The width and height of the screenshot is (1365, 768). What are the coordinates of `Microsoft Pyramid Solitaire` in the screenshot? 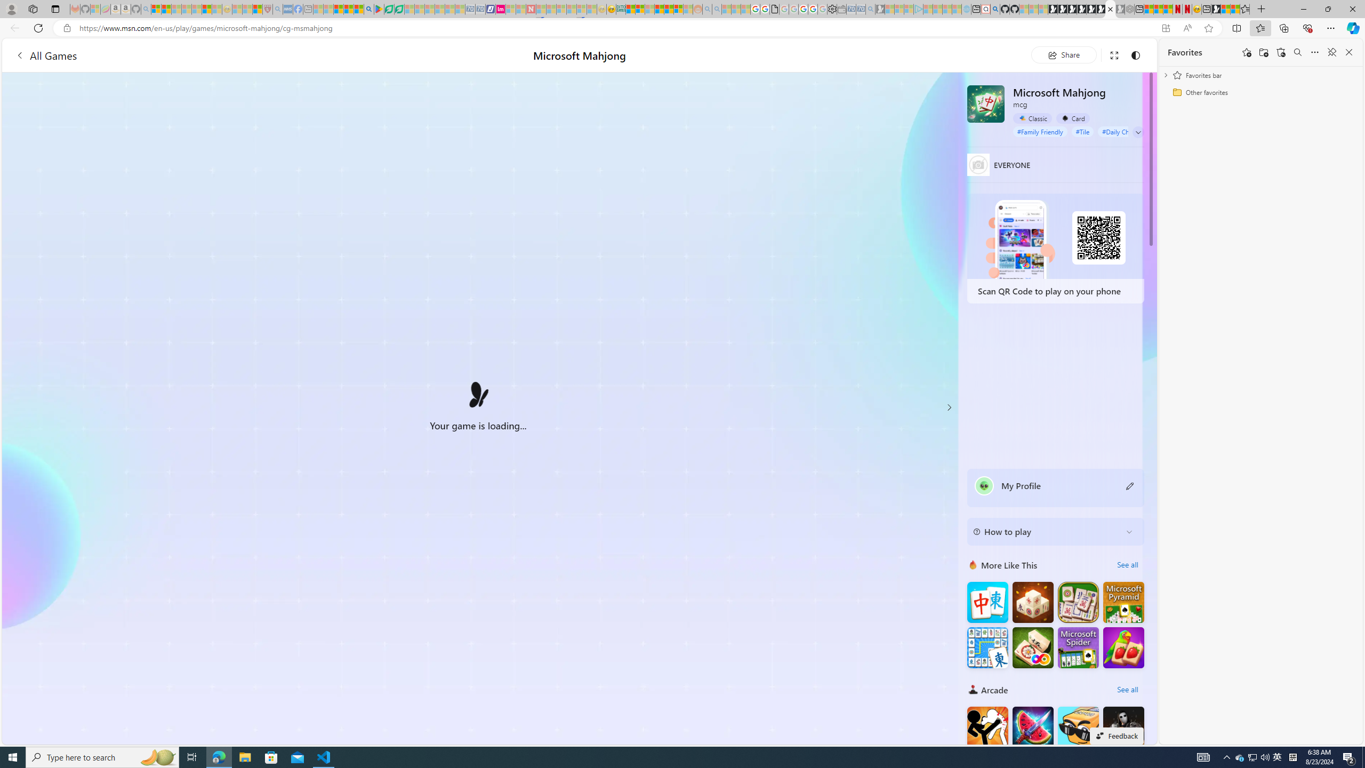 It's located at (1124, 603).